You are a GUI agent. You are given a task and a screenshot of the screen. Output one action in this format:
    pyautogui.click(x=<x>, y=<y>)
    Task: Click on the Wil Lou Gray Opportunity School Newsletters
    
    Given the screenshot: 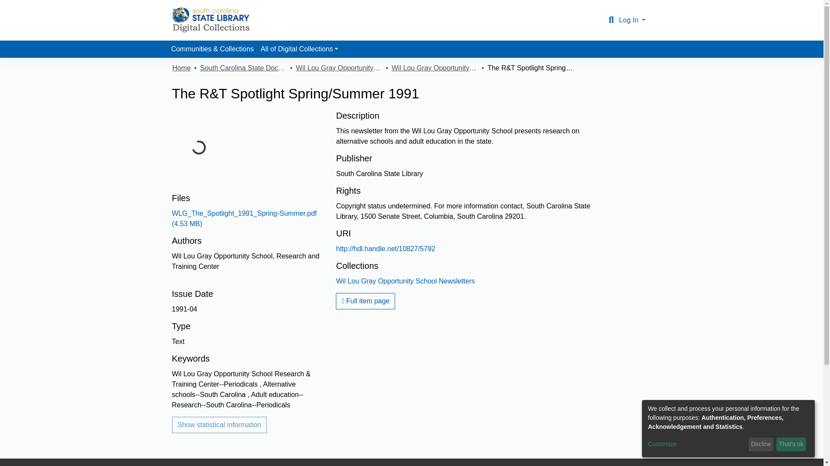 What is the action you would take?
    pyautogui.click(x=435, y=68)
    